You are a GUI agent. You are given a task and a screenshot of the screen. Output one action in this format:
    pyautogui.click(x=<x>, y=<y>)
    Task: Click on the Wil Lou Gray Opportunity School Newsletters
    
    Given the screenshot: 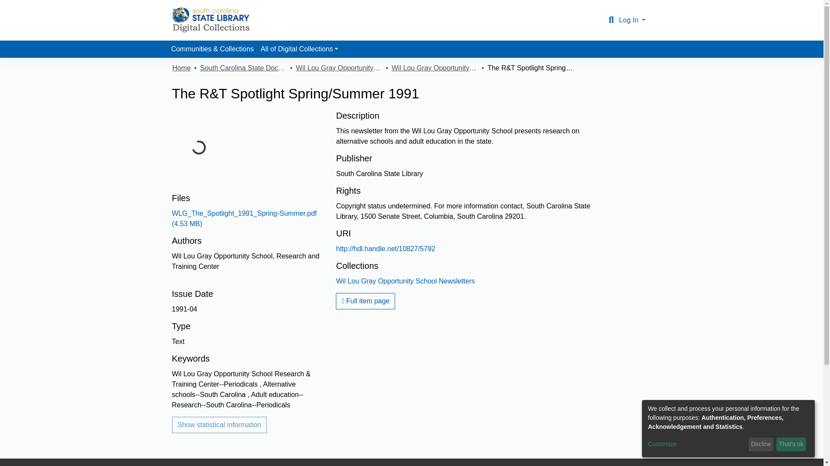 What is the action you would take?
    pyautogui.click(x=435, y=68)
    